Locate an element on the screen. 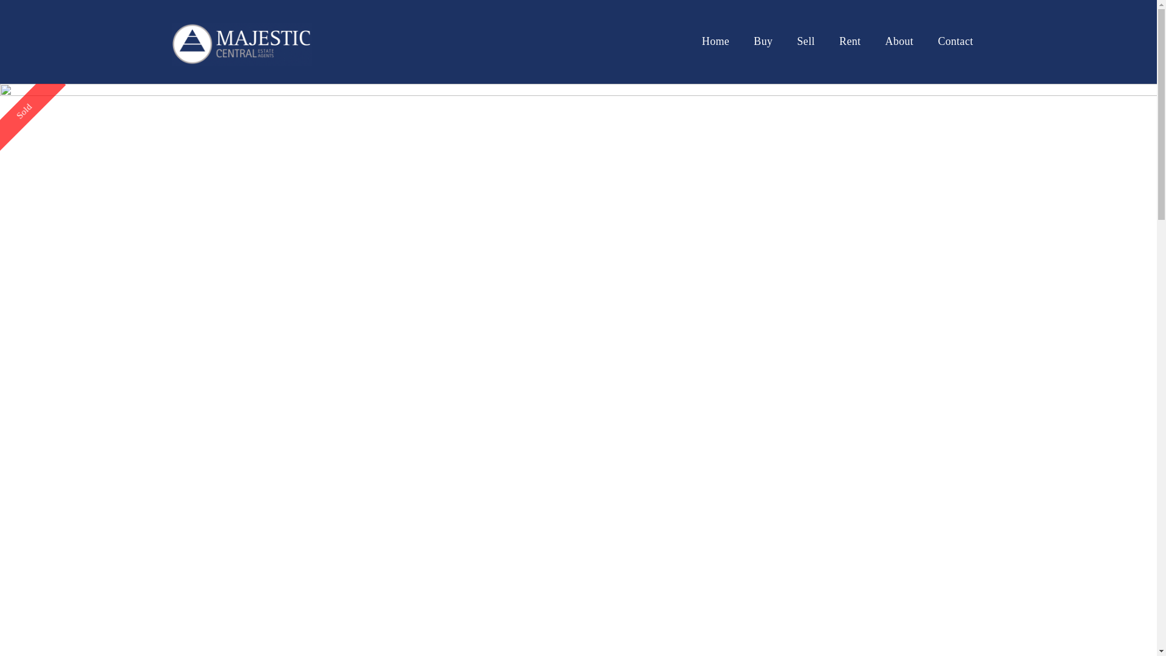 Image resolution: width=1166 pixels, height=656 pixels. Sell is located at coordinates (806, 42).